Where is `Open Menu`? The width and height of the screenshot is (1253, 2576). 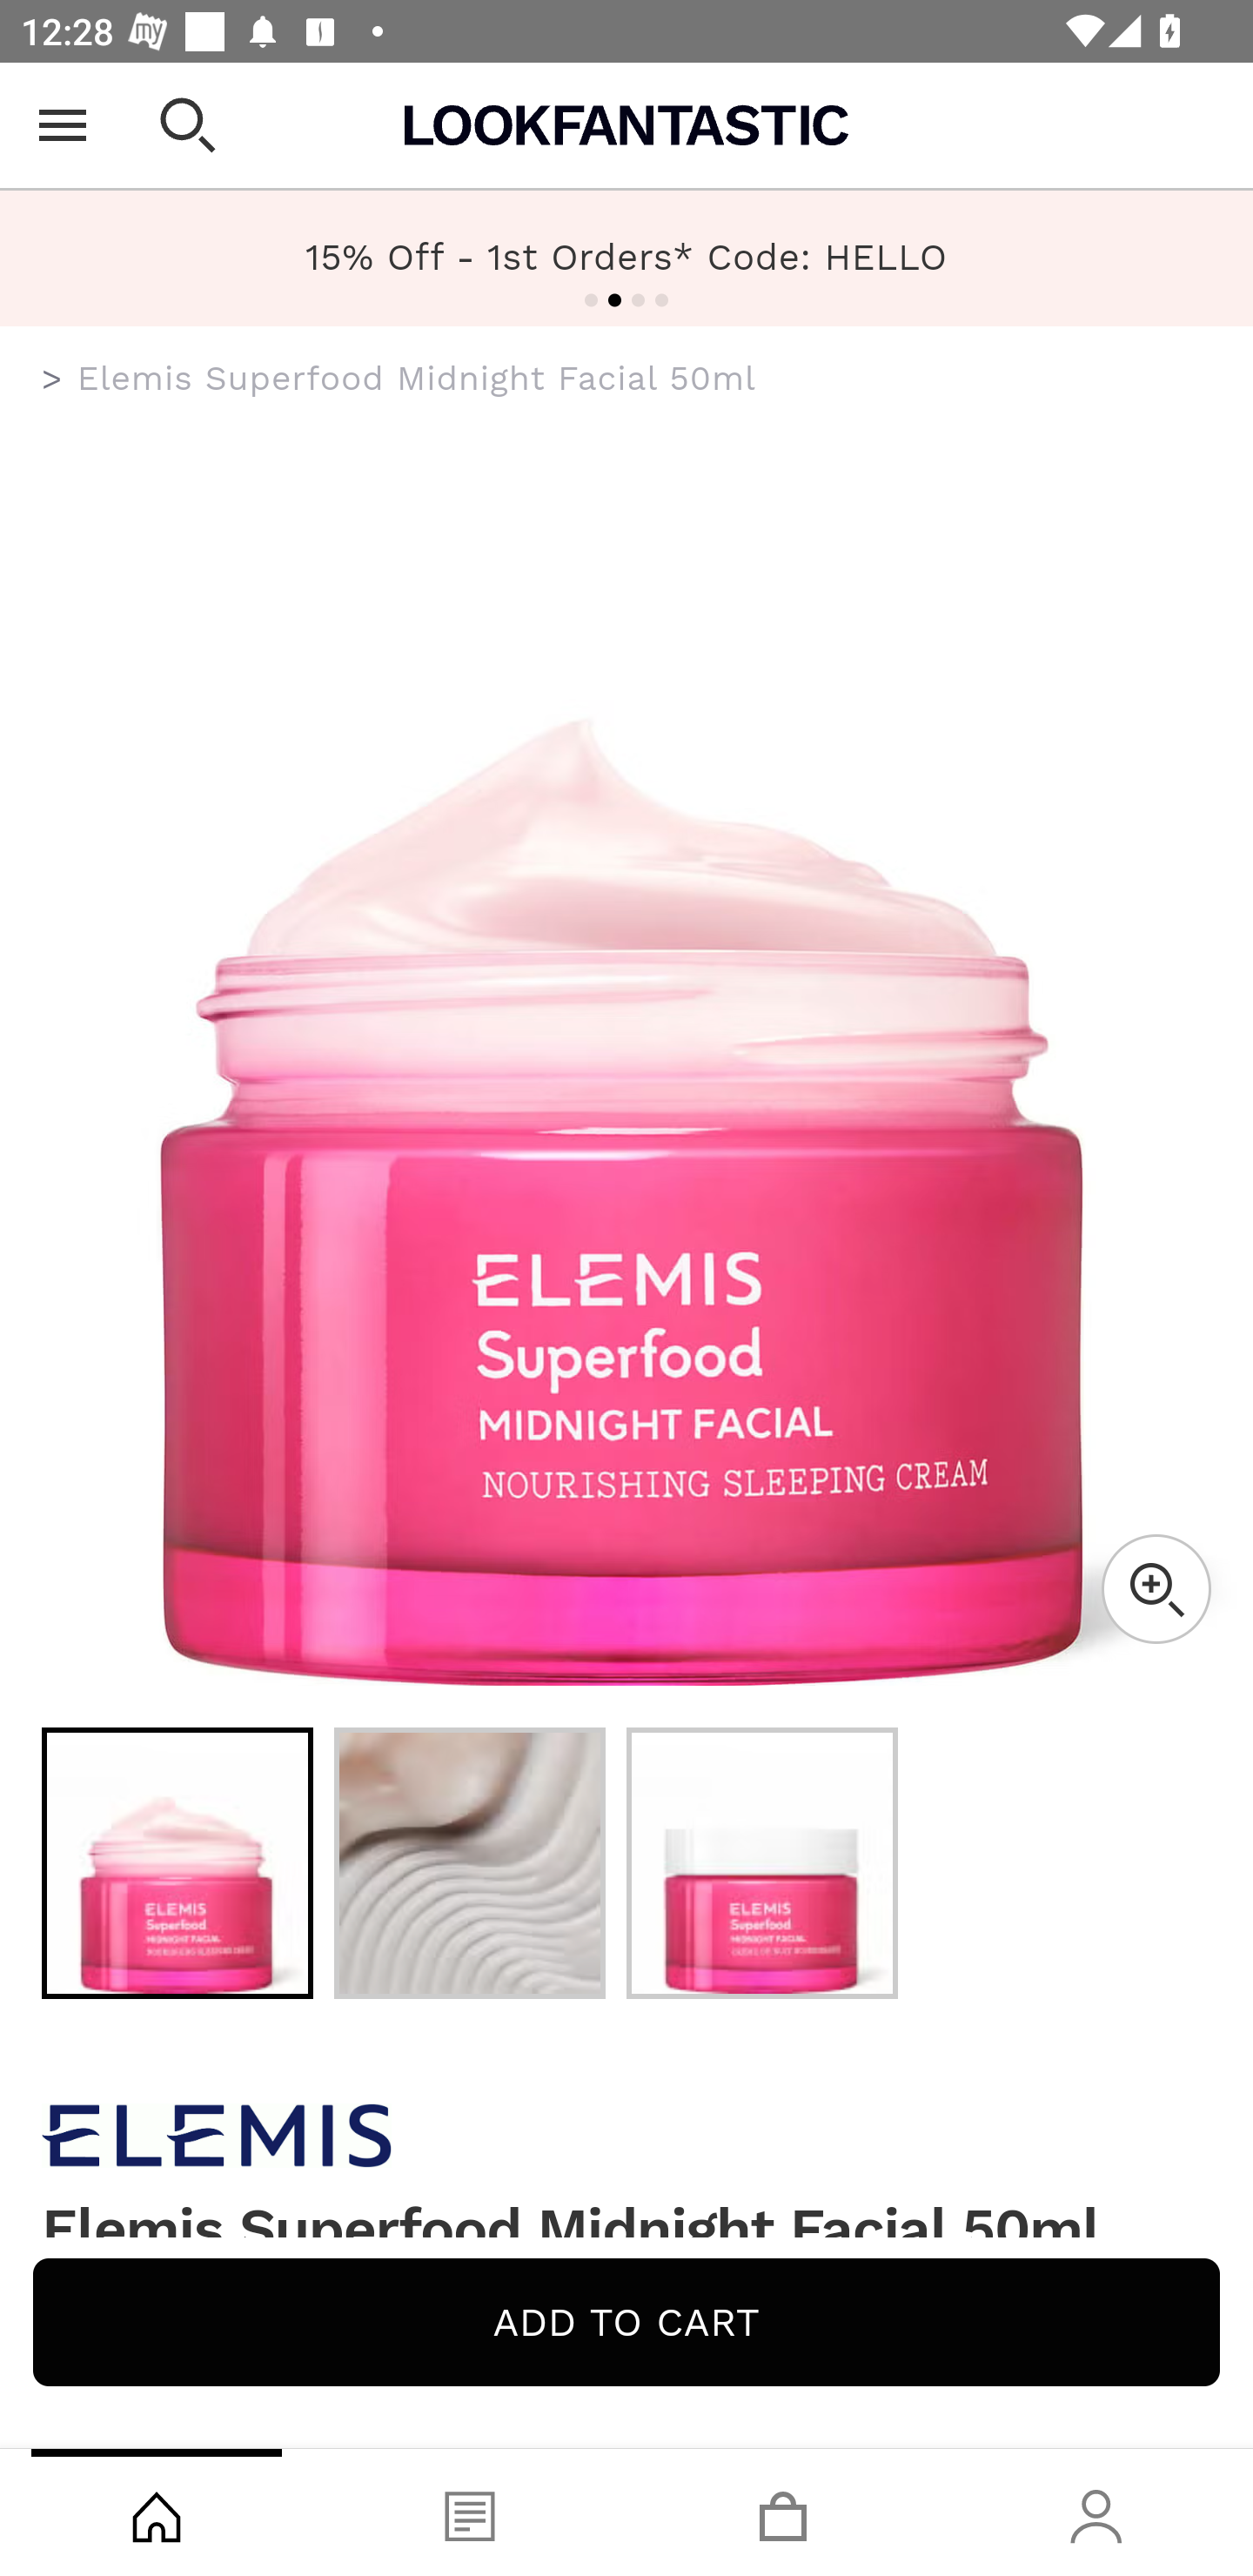
Open Menu is located at coordinates (63, 125).